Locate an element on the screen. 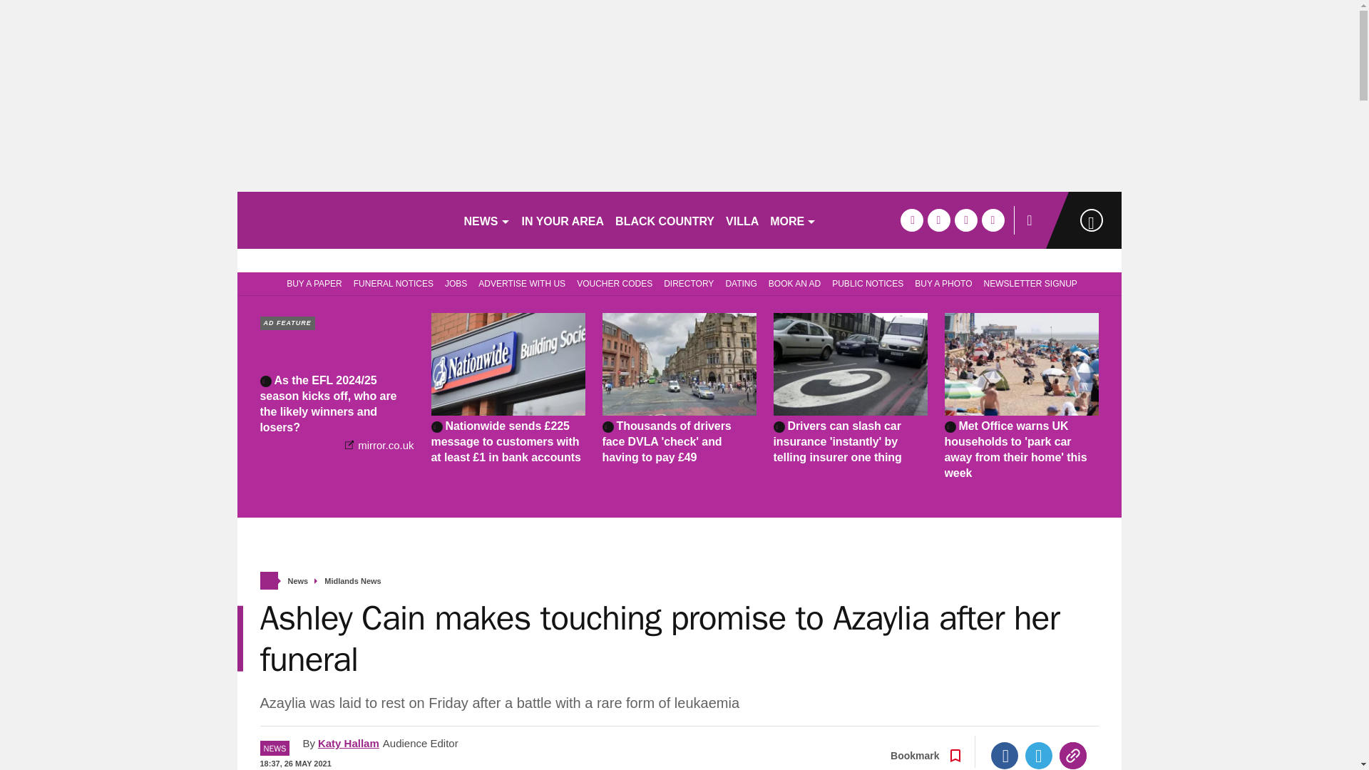 The image size is (1369, 770). instagram is located at coordinates (993, 220).